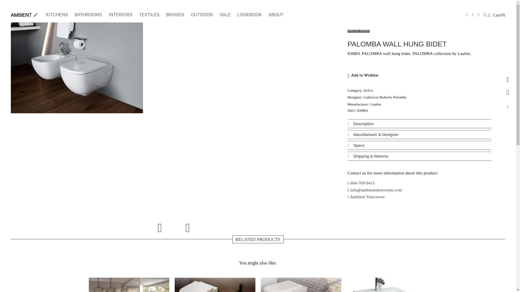 Image resolution: width=520 pixels, height=292 pixels. I want to click on INTERIORS, so click(121, 15).